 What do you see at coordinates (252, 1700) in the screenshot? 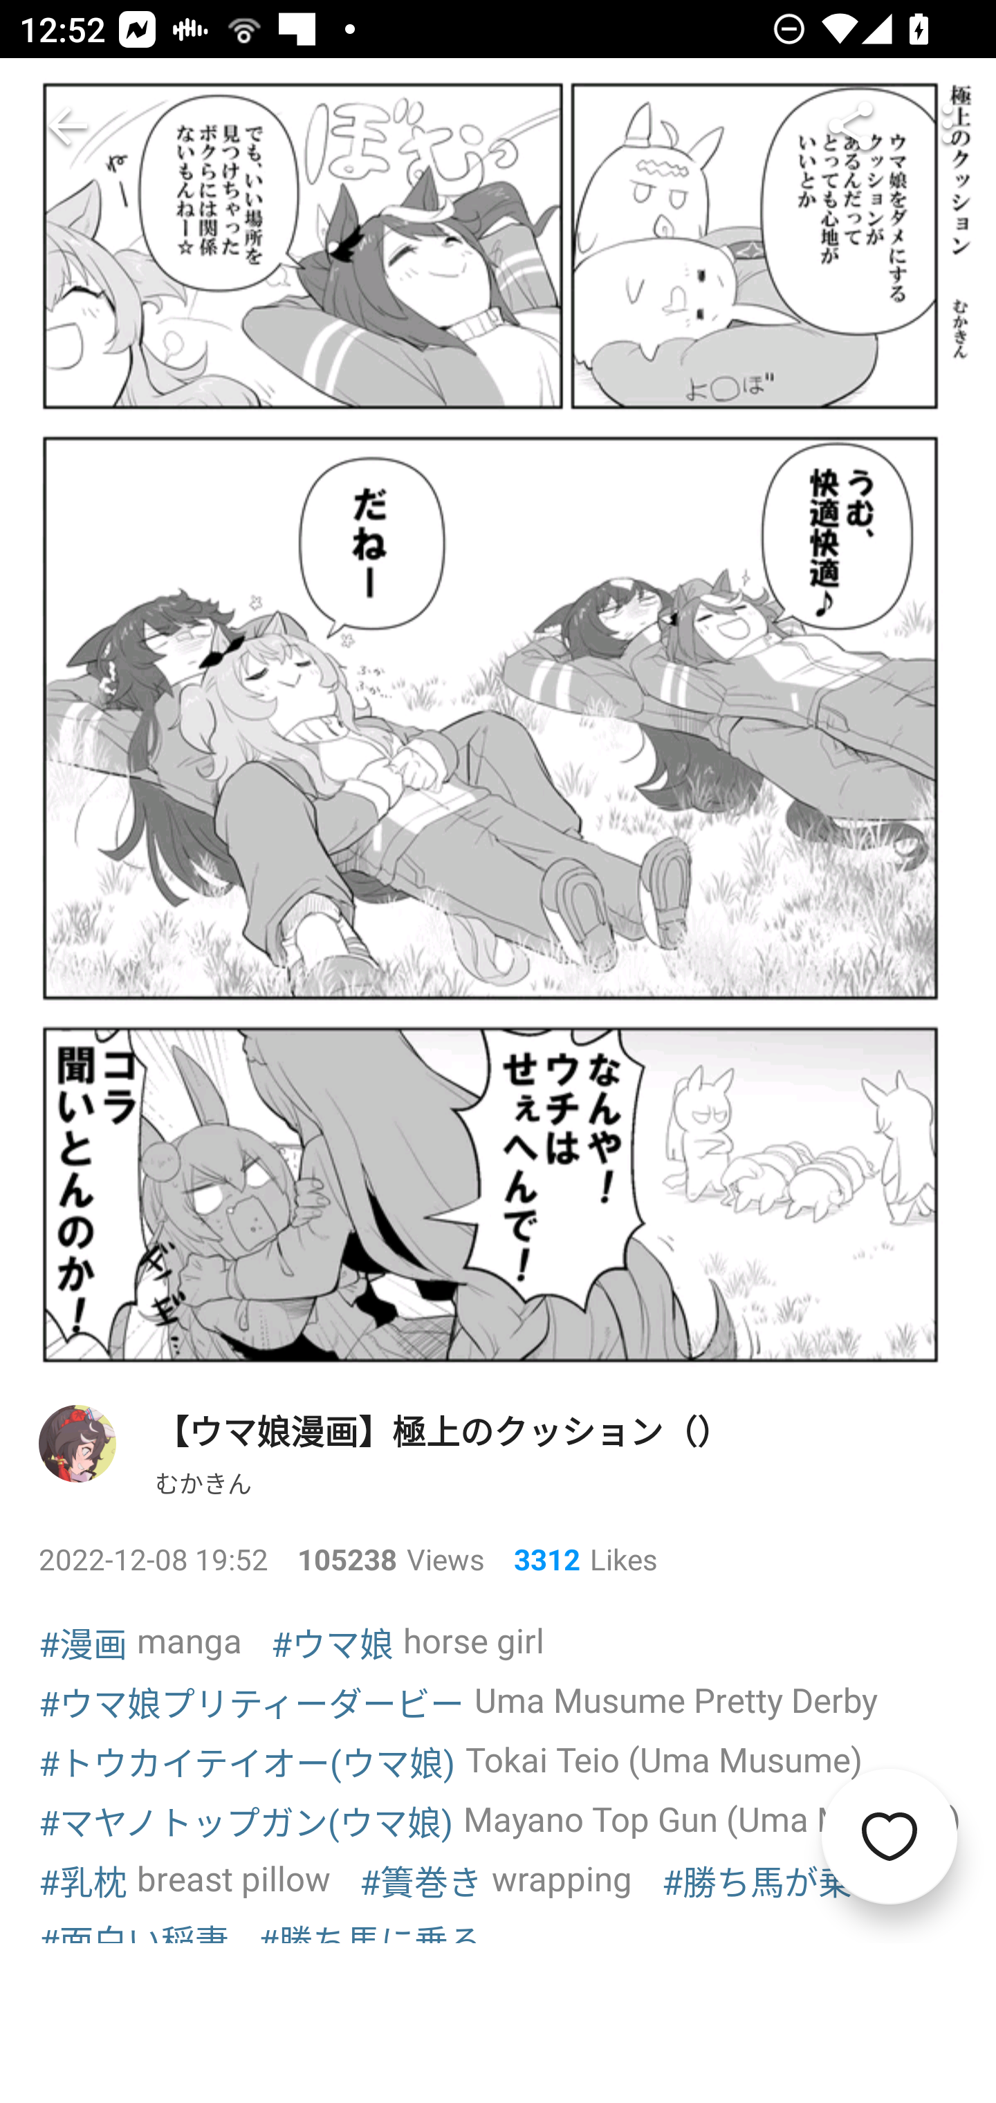
I see `#ウマ娘プリティーダービー` at bounding box center [252, 1700].